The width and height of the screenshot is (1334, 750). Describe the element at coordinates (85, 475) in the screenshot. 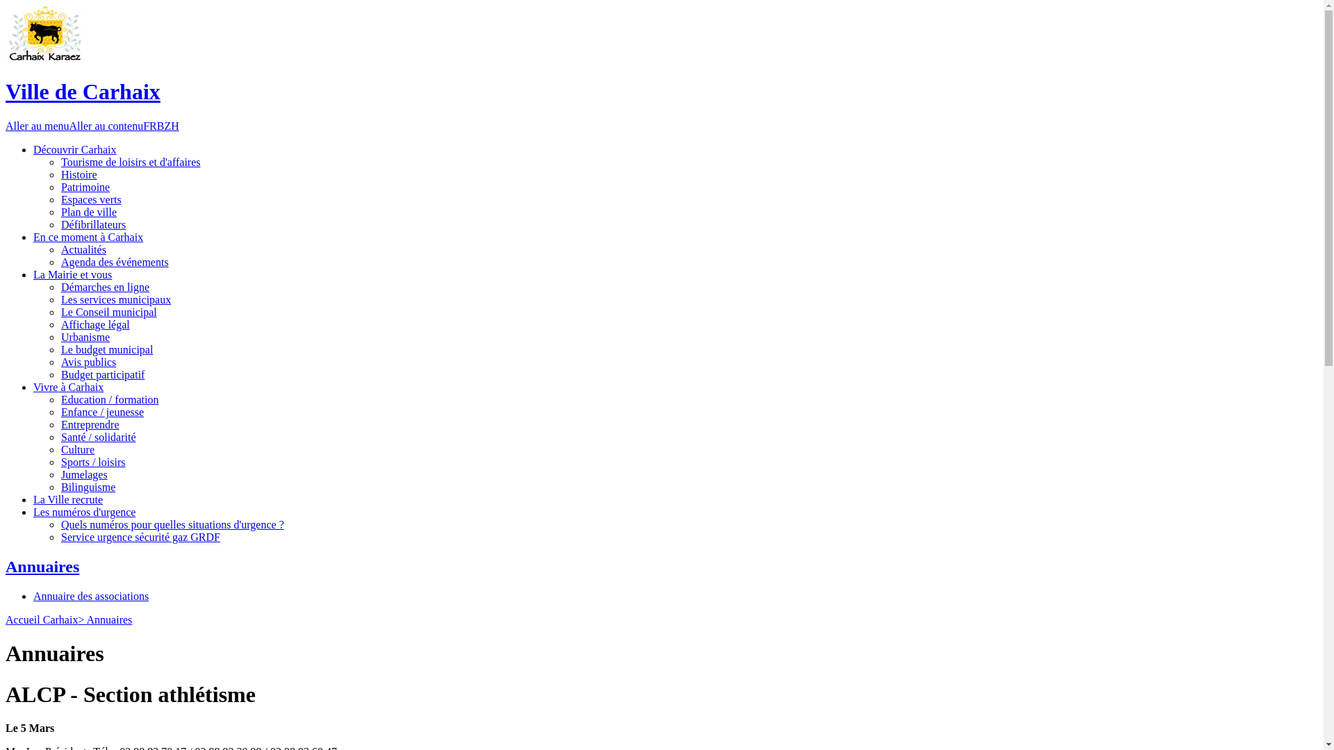

I see `Jumelages` at that location.